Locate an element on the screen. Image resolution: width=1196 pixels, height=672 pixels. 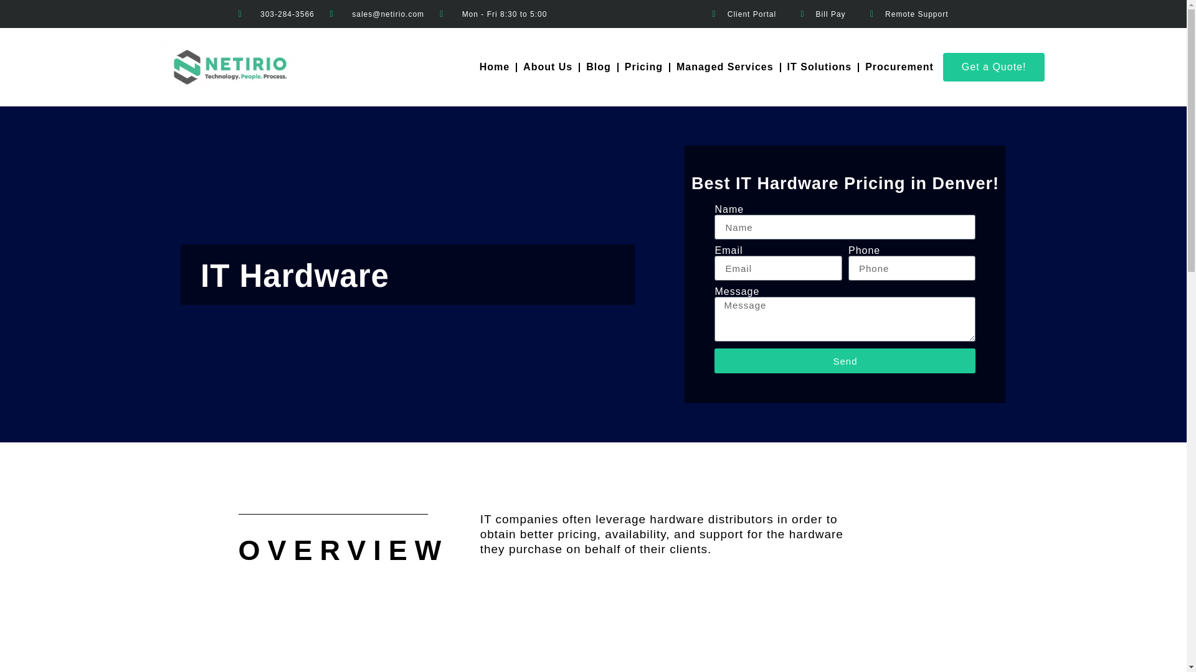
Remote Support is located at coordinates (906, 14).